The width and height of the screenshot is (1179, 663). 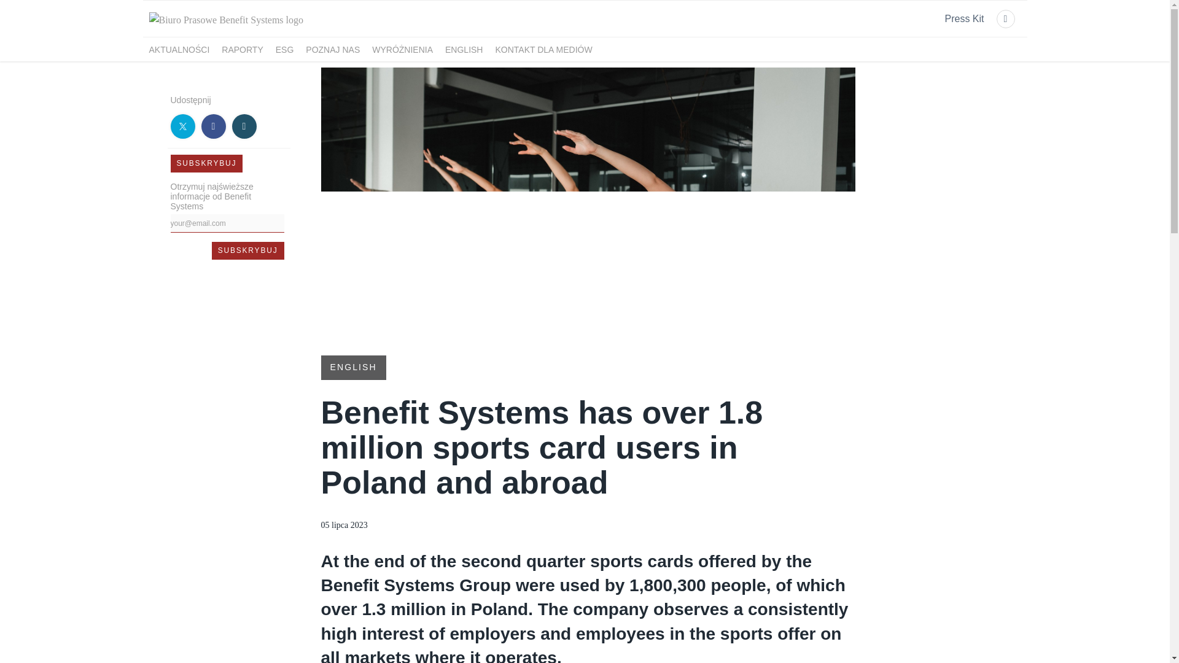 I want to click on SUBSKRYBUJ, so click(x=248, y=250).